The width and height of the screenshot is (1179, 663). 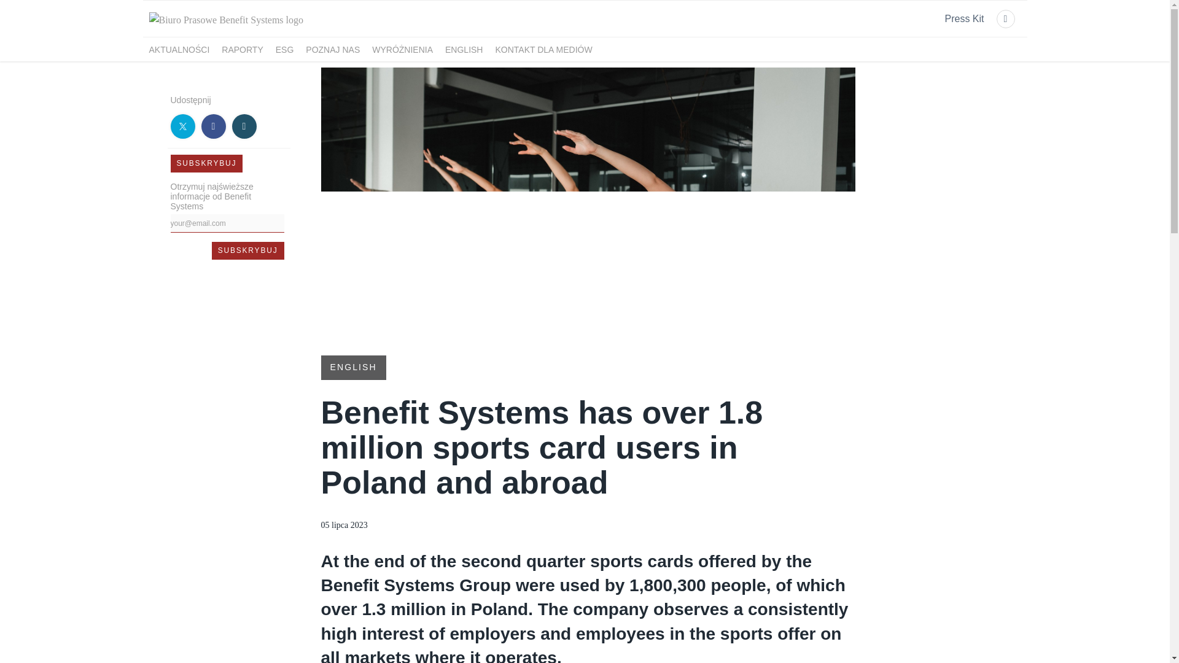 I want to click on SUBSKRYBUJ, so click(x=248, y=250).